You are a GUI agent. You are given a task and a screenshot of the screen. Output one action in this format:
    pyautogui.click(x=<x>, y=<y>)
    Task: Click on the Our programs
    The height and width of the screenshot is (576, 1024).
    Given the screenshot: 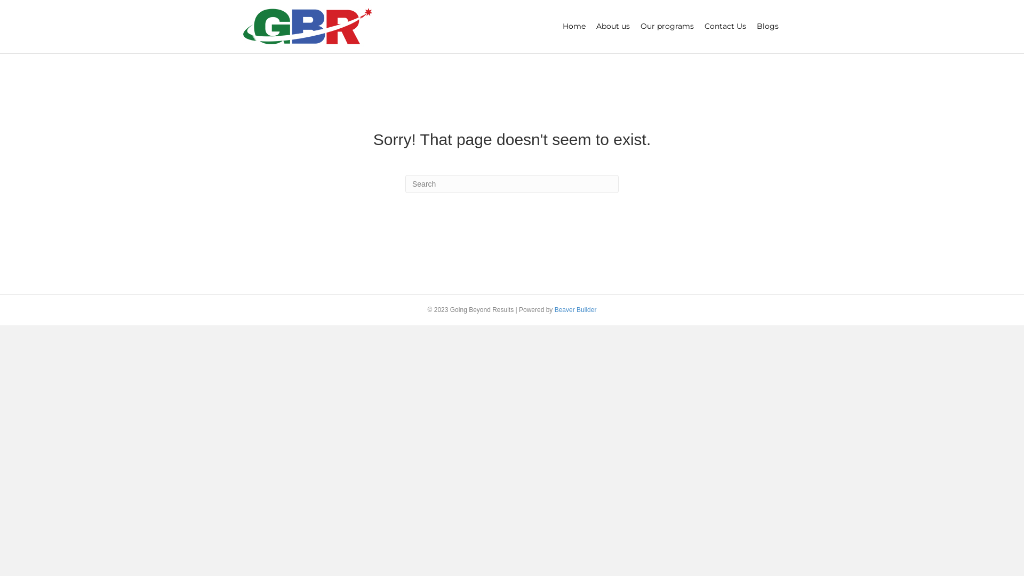 What is the action you would take?
    pyautogui.click(x=667, y=27)
    